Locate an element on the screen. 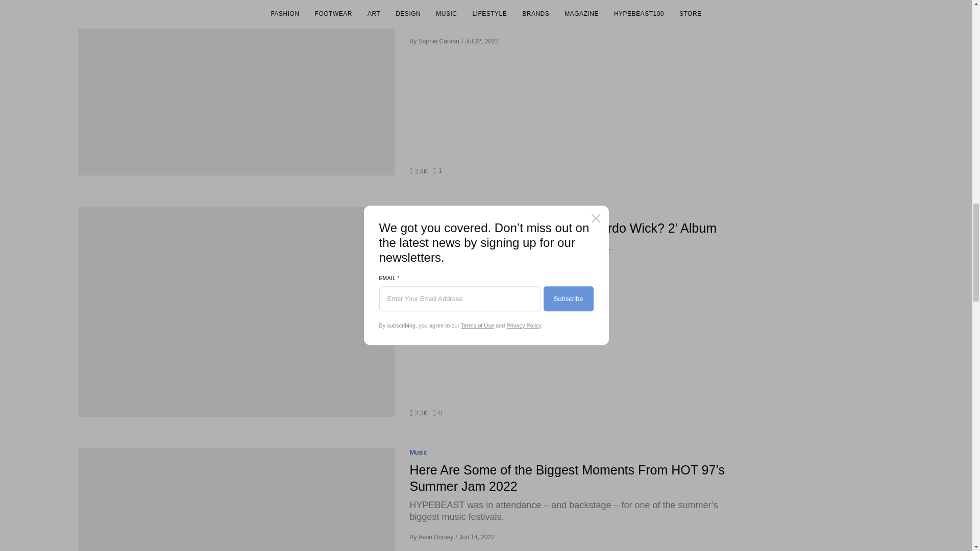  Nardo Wick Announces 'Who Is Nardo Wick? 2' Album is located at coordinates (568, 229).